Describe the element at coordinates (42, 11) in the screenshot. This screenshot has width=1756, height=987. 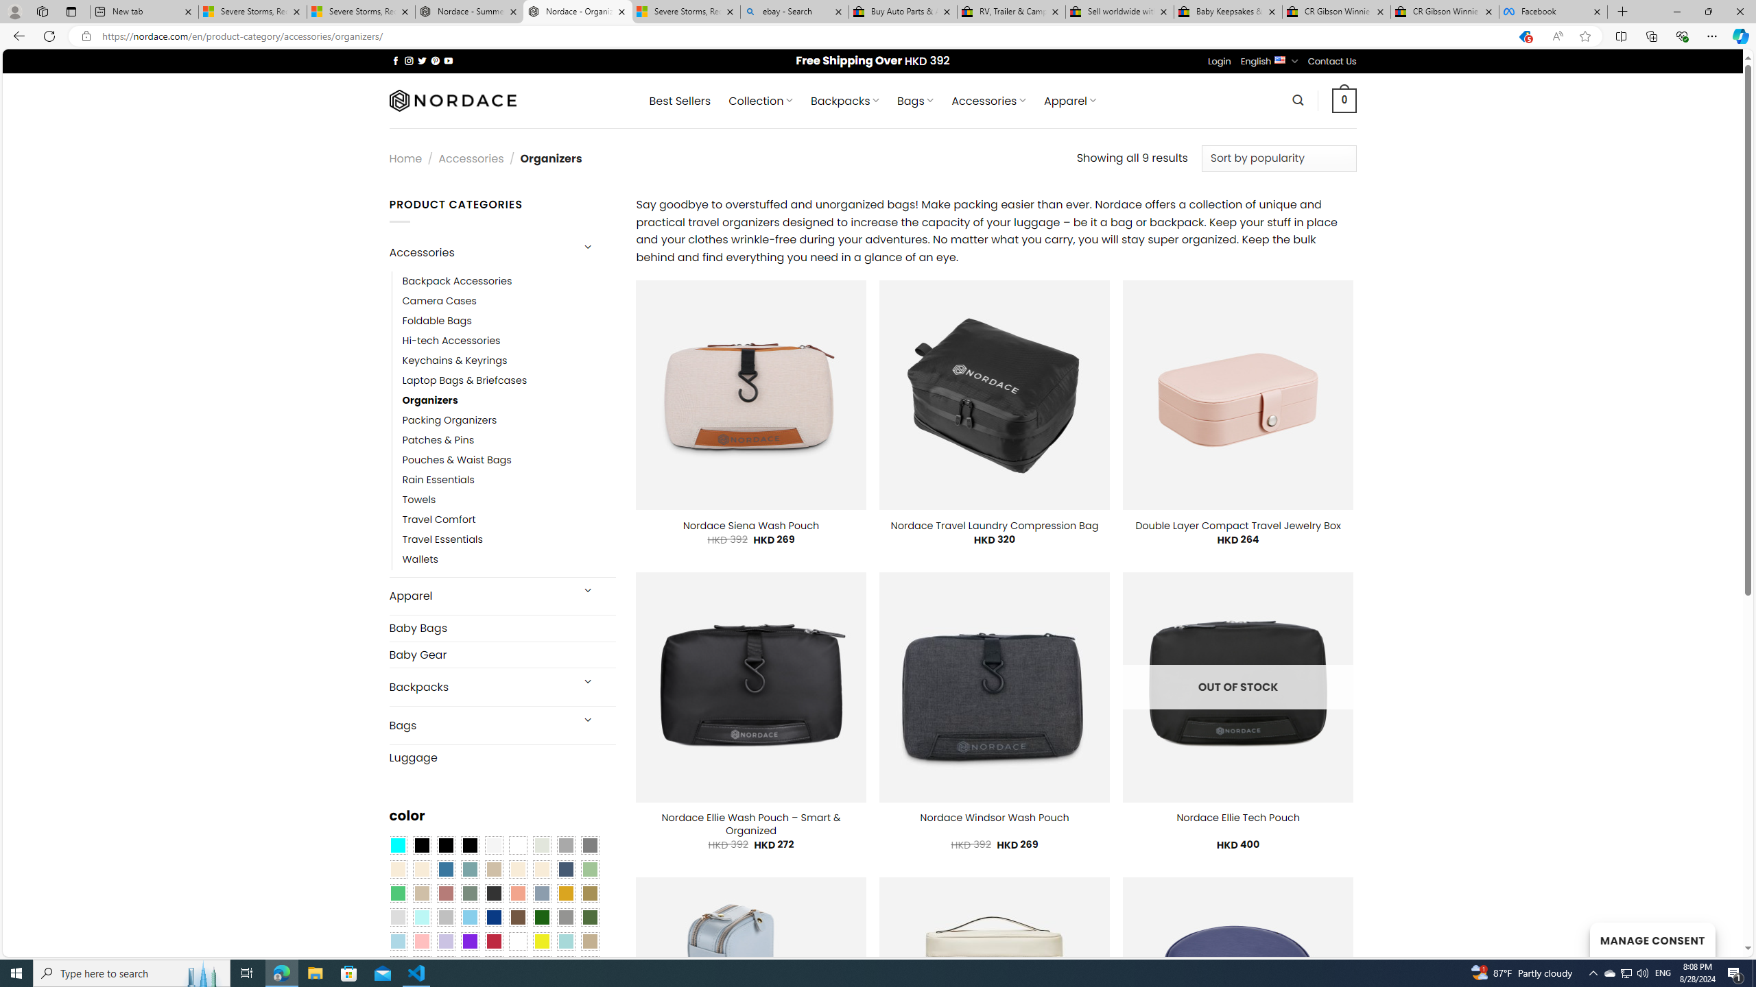
I see `Workspaces` at that location.